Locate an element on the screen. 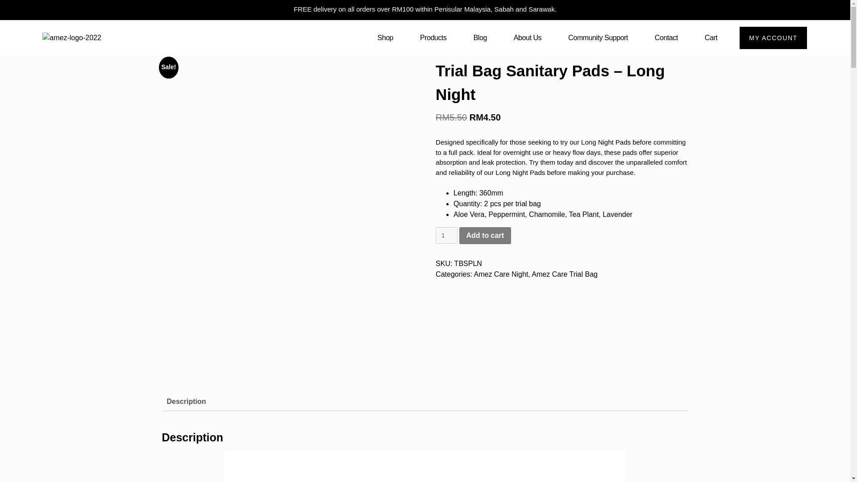 The width and height of the screenshot is (857, 482). Cart is located at coordinates (711, 38).